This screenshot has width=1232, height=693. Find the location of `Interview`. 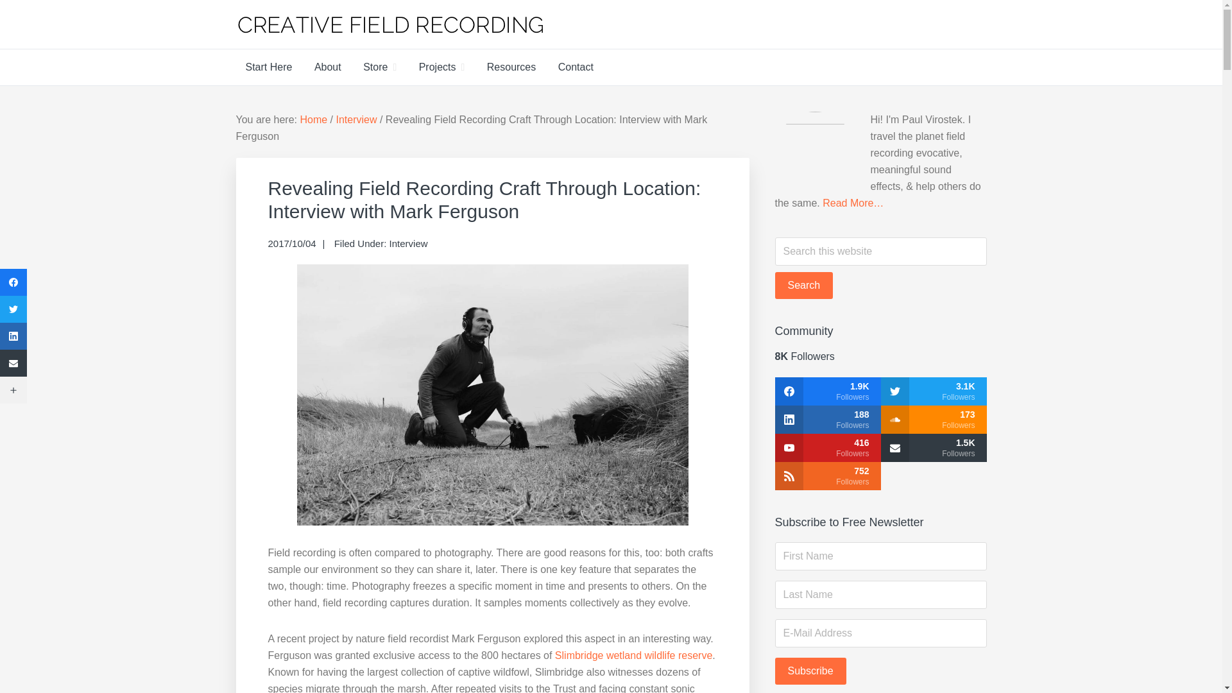

Interview is located at coordinates (408, 243).